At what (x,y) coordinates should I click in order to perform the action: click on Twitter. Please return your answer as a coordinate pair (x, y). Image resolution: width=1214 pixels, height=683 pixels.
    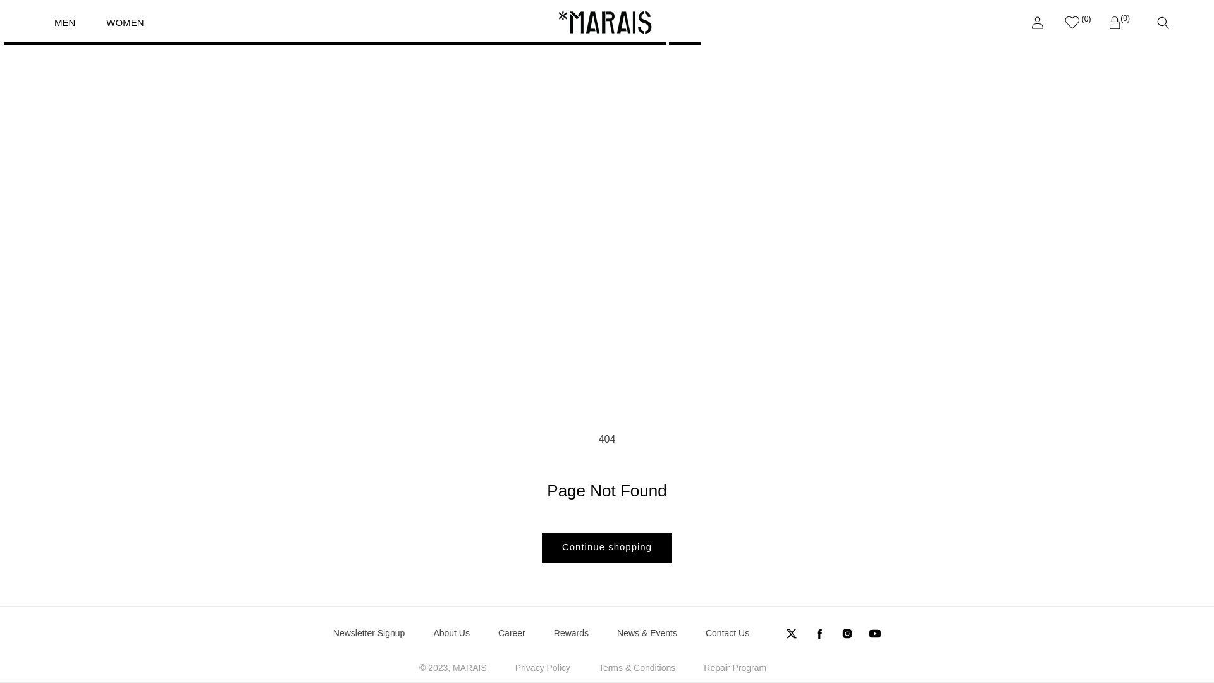
    Looking at the image, I should click on (792, 634).